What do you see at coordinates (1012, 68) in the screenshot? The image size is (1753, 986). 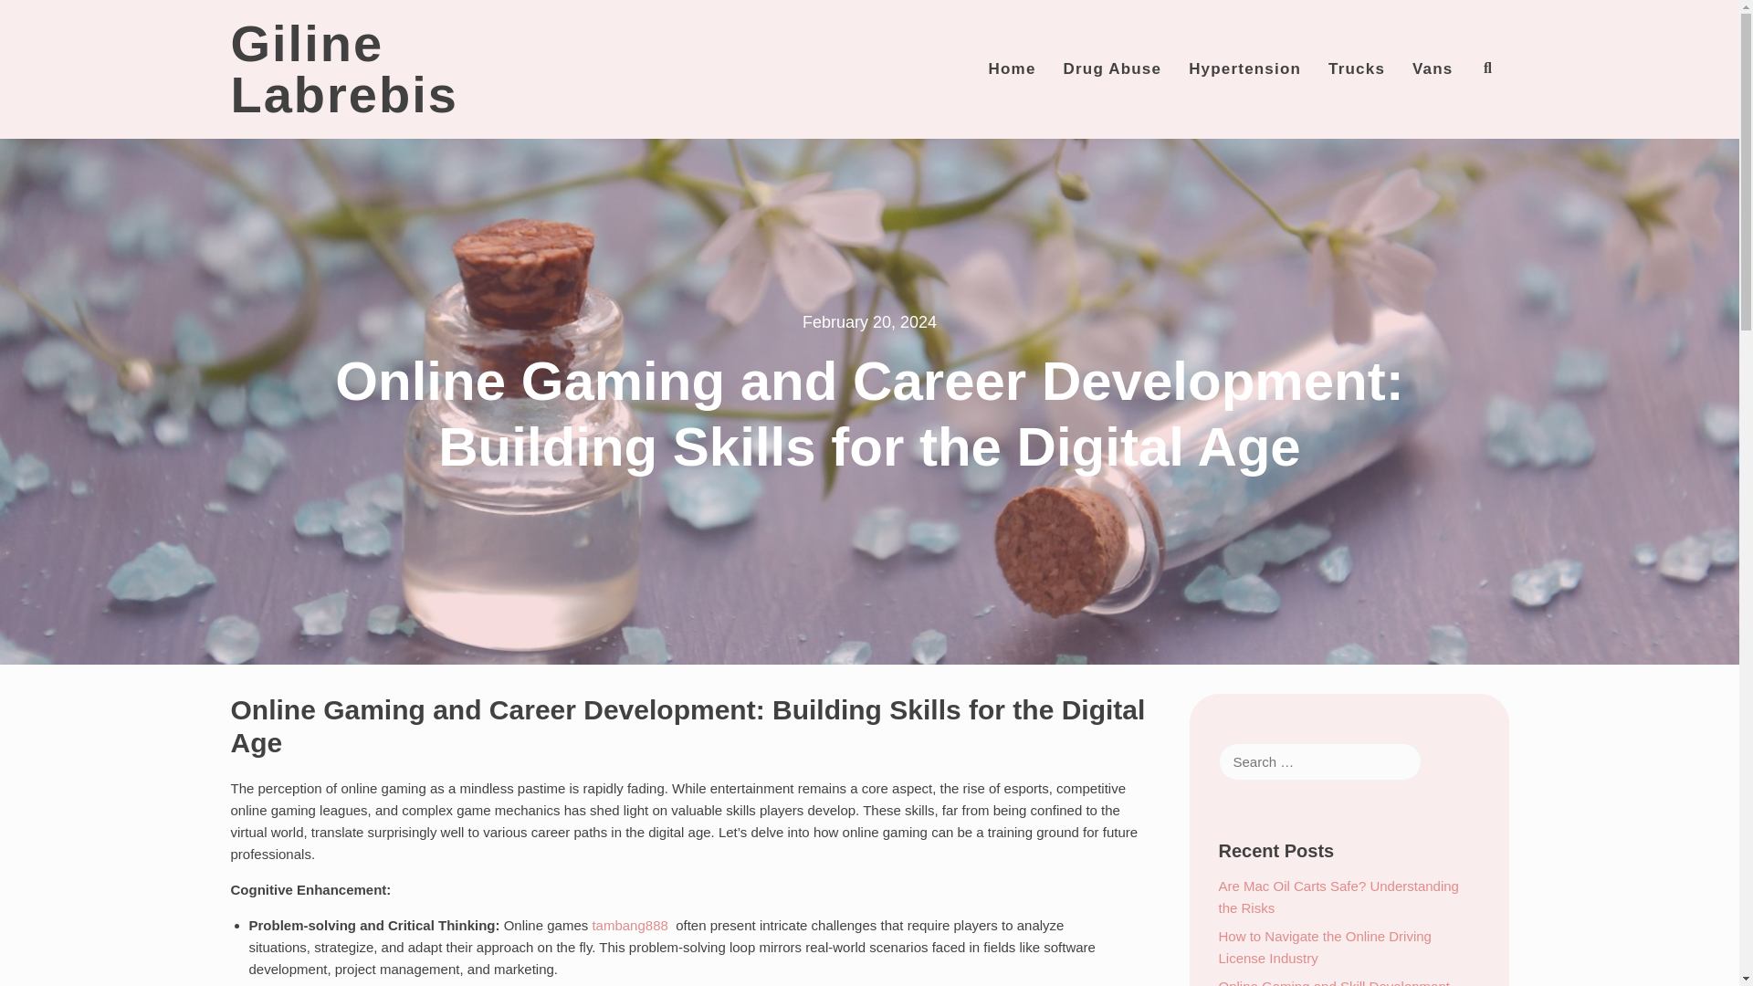 I see `Home` at bounding box center [1012, 68].